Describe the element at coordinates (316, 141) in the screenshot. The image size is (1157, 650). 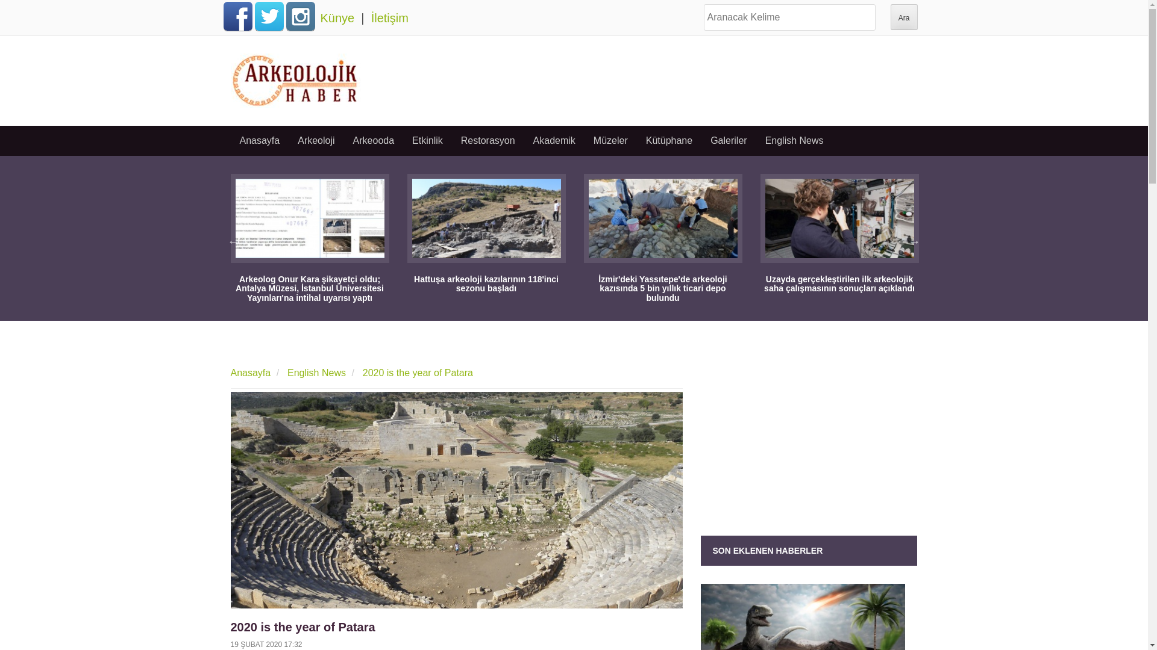
I see `Arkeoloji` at that location.